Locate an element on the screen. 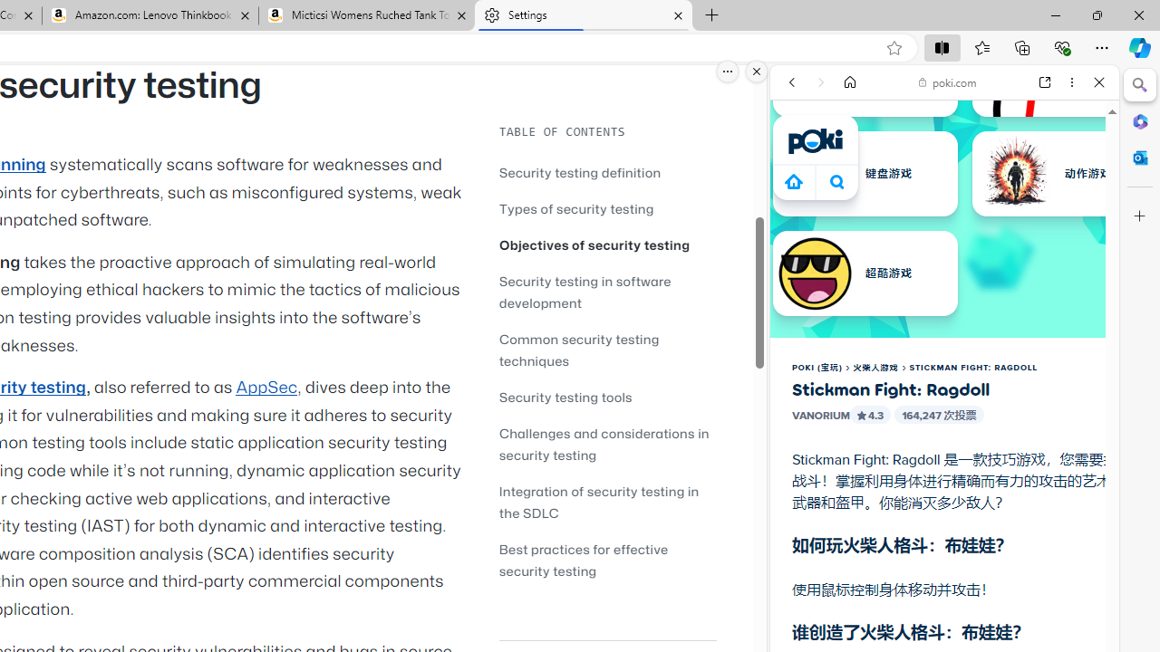 Image resolution: width=1160 pixels, height=652 pixels. Security testing tools is located at coordinates (565, 397).